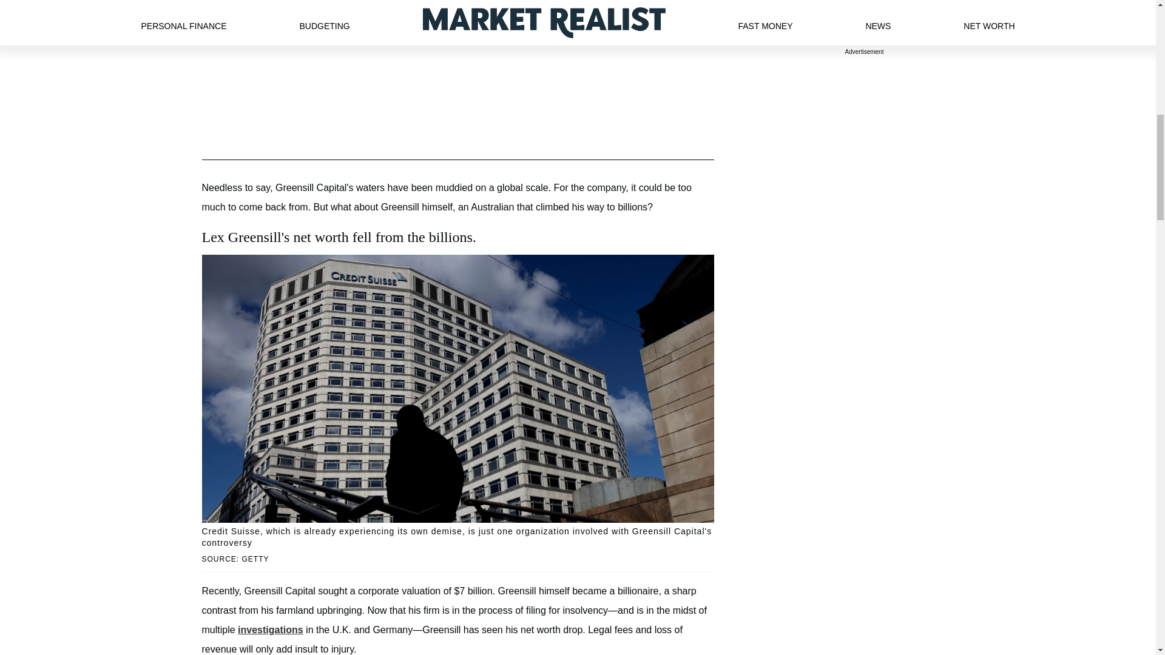 This screenshot has width=1165, height=655. I want to click on SOURCE: GETTY, so click(458, 559).